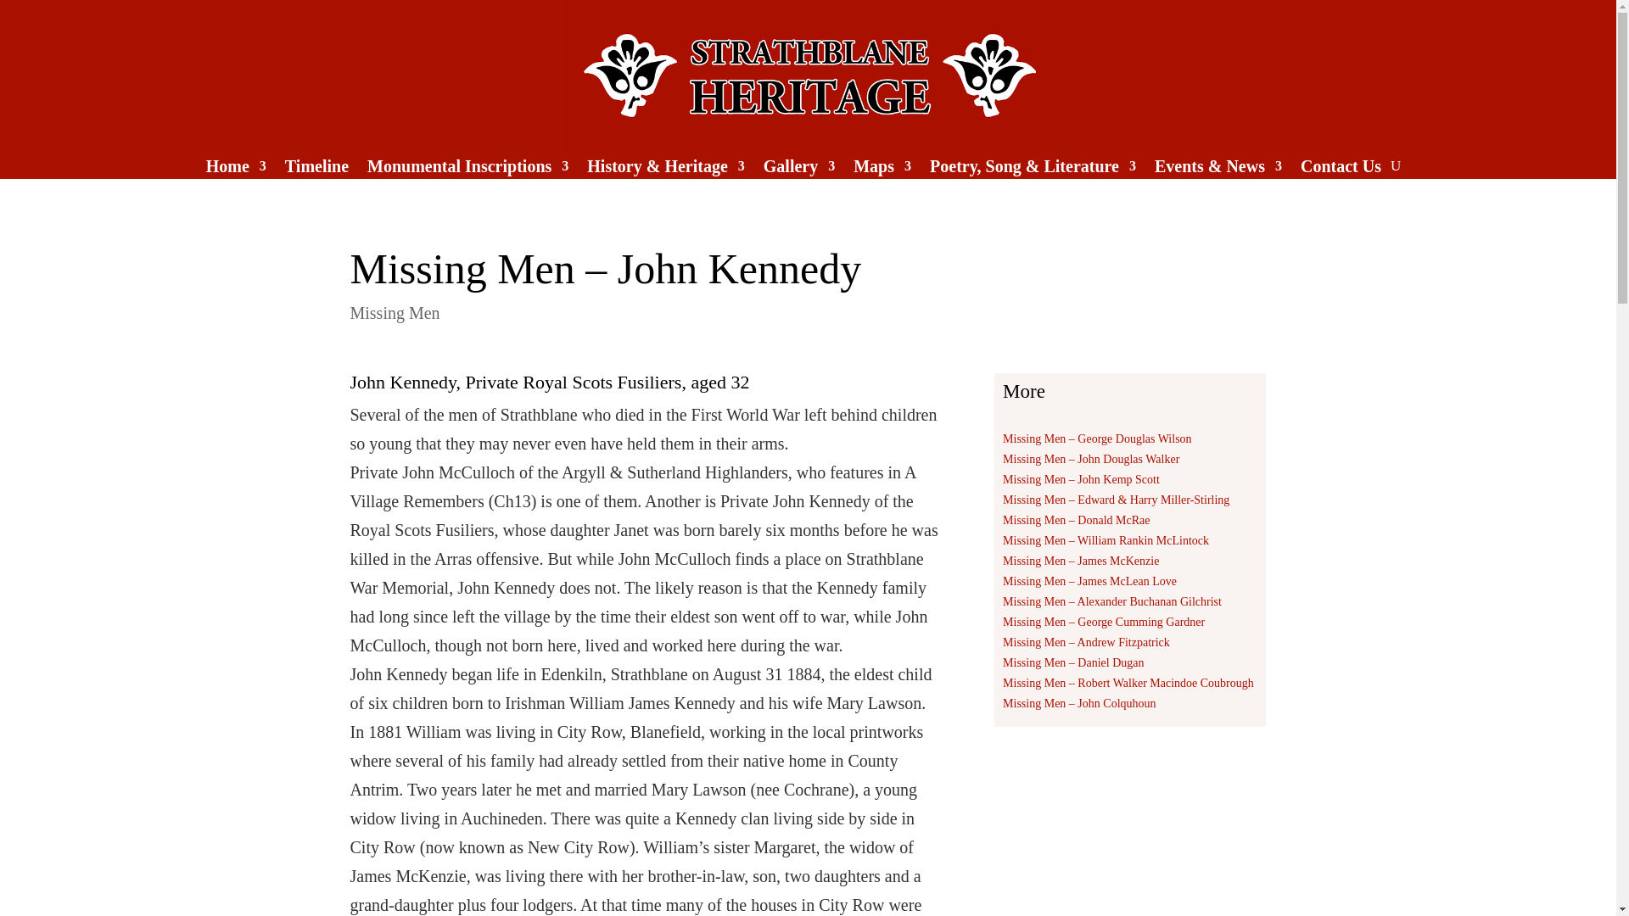  Describe the element at coordinates (882, 170) in the screenshot. I see `Maps` at that location.